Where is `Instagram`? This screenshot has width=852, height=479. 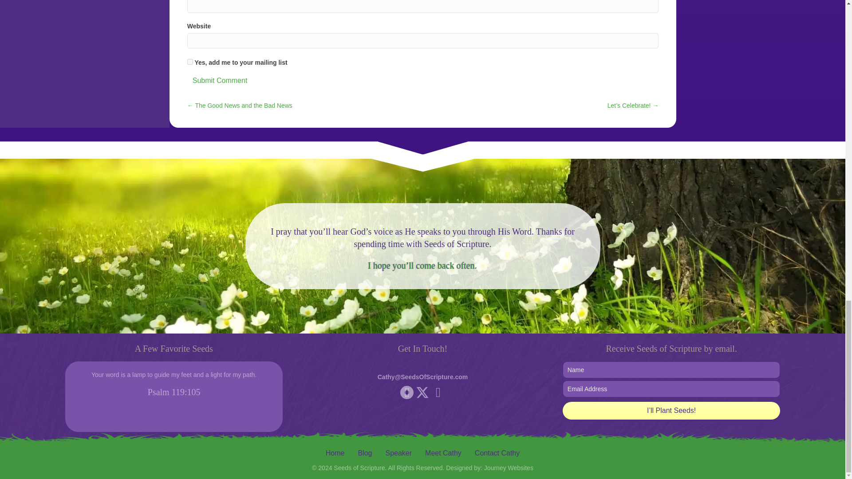
Instagram is located at coordinates (438, 392).